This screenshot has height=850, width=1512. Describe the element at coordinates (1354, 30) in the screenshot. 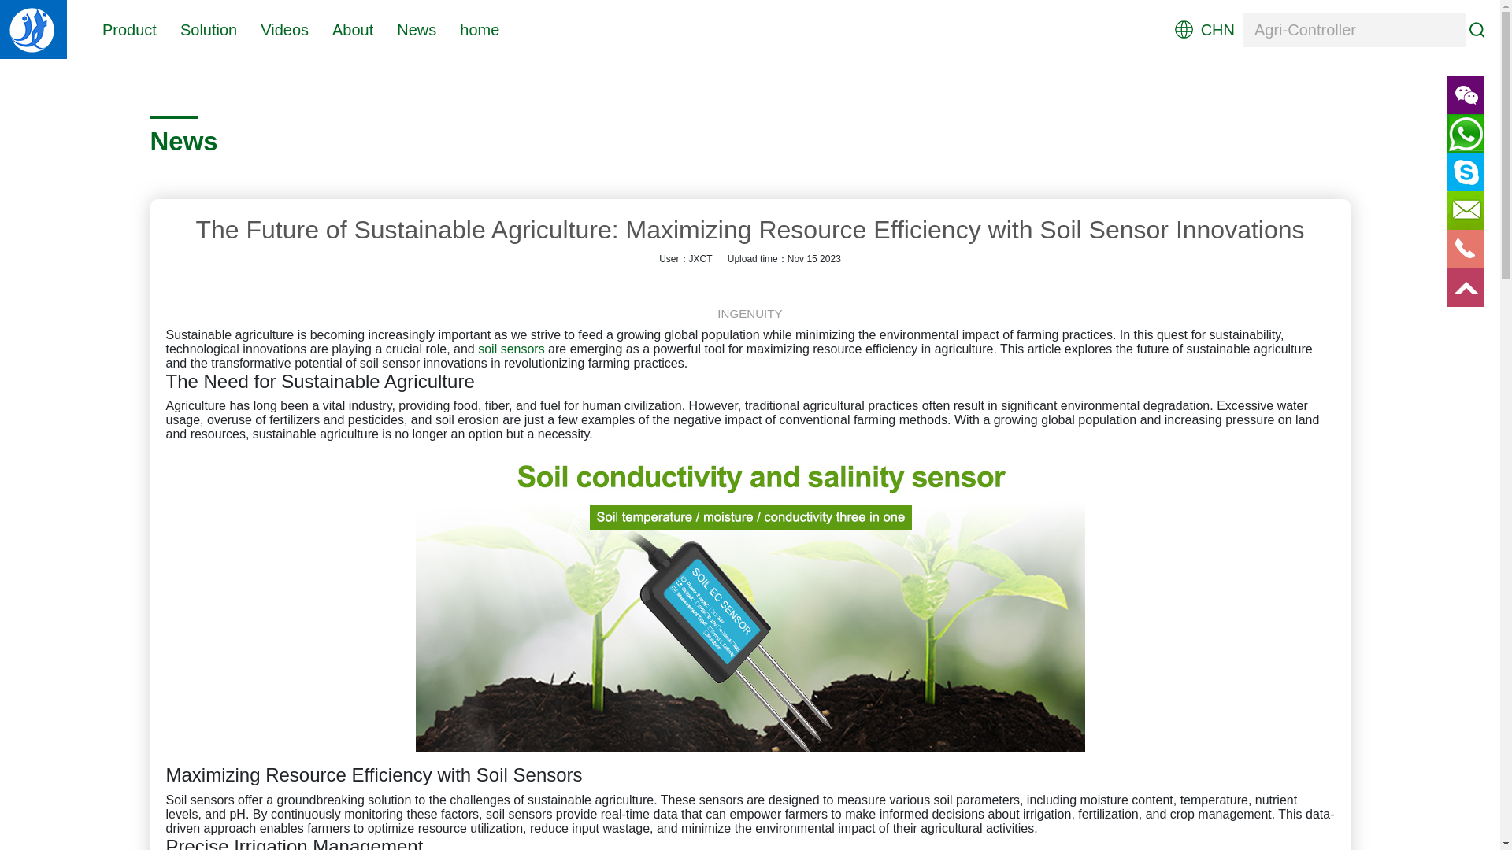

I see `Agri-Controller` at that location.